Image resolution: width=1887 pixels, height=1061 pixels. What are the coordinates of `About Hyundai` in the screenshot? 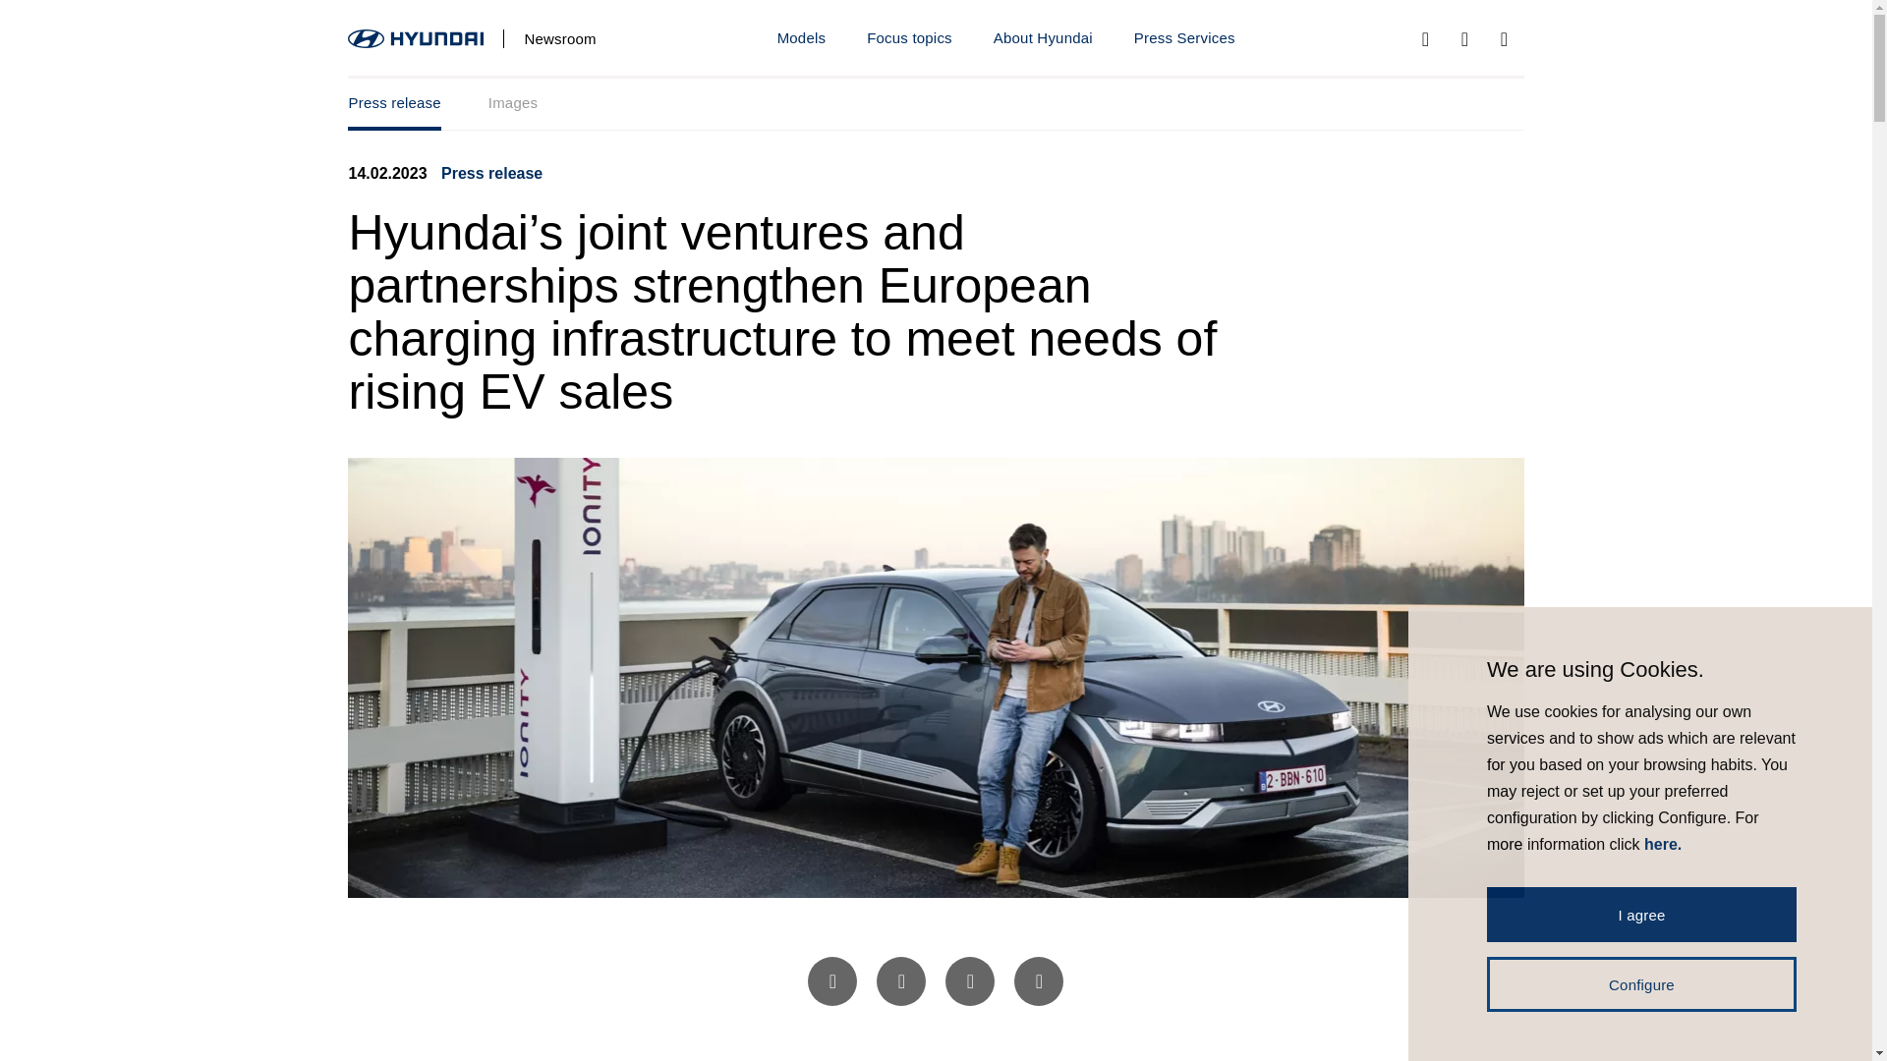 It's located at (935, 104).